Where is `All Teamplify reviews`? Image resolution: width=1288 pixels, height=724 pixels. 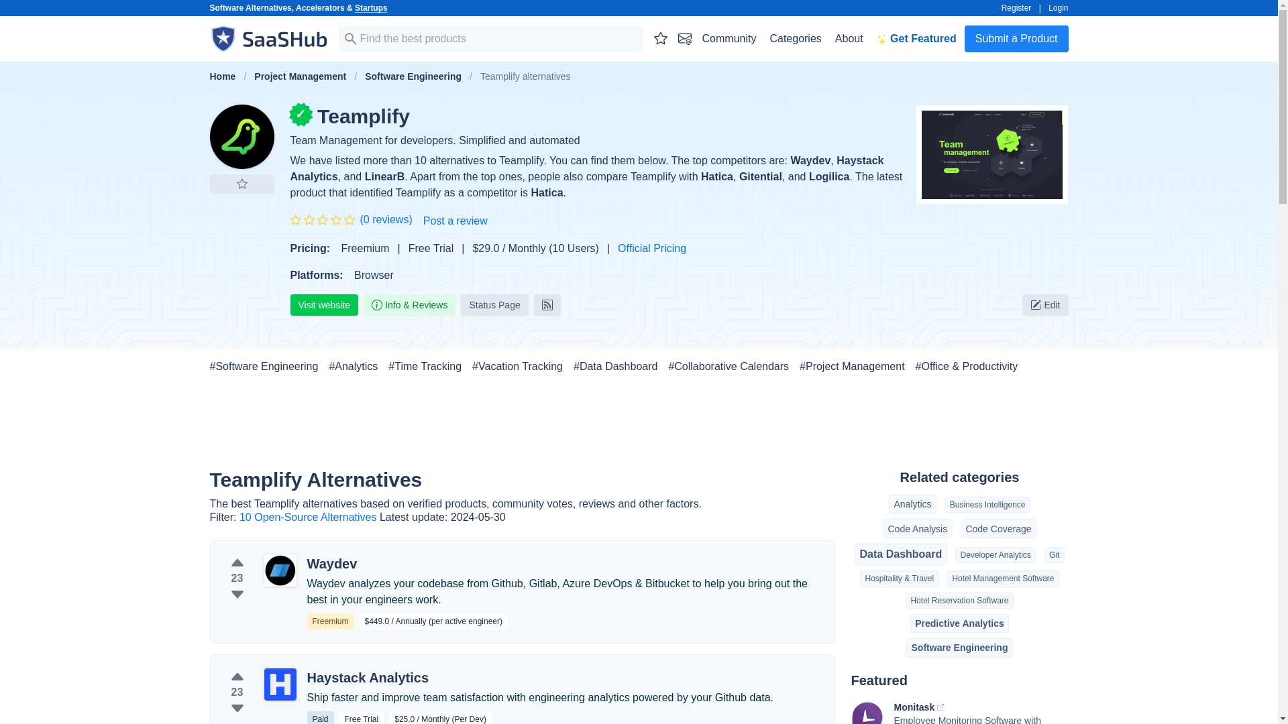 All Teamplify reviews is located at coordinates (385, 220).